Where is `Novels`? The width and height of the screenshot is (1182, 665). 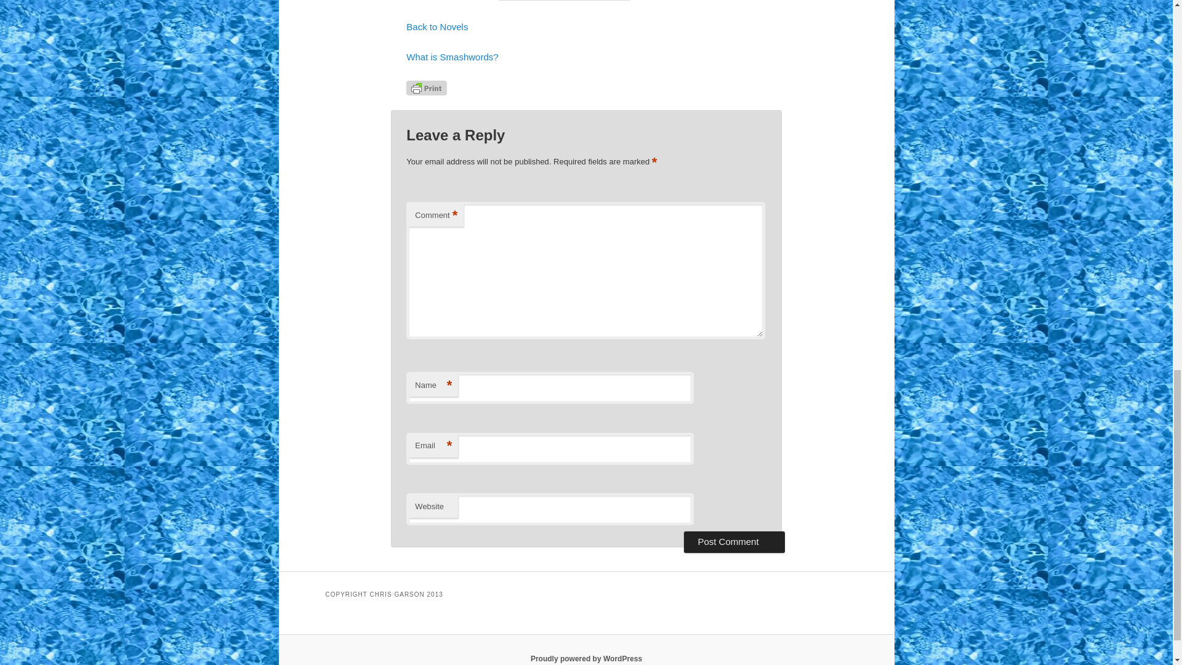 Novels is located at coordinates (437, 26).